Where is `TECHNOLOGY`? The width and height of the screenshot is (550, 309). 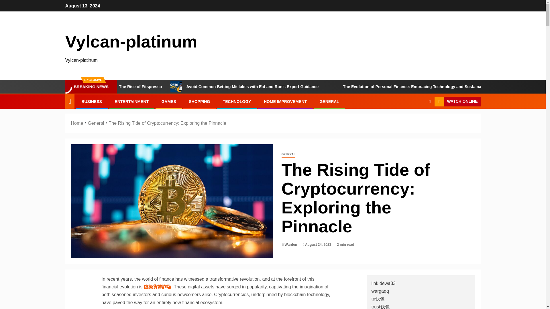 TECHNOLOGY is located at coordinates (237, 101).